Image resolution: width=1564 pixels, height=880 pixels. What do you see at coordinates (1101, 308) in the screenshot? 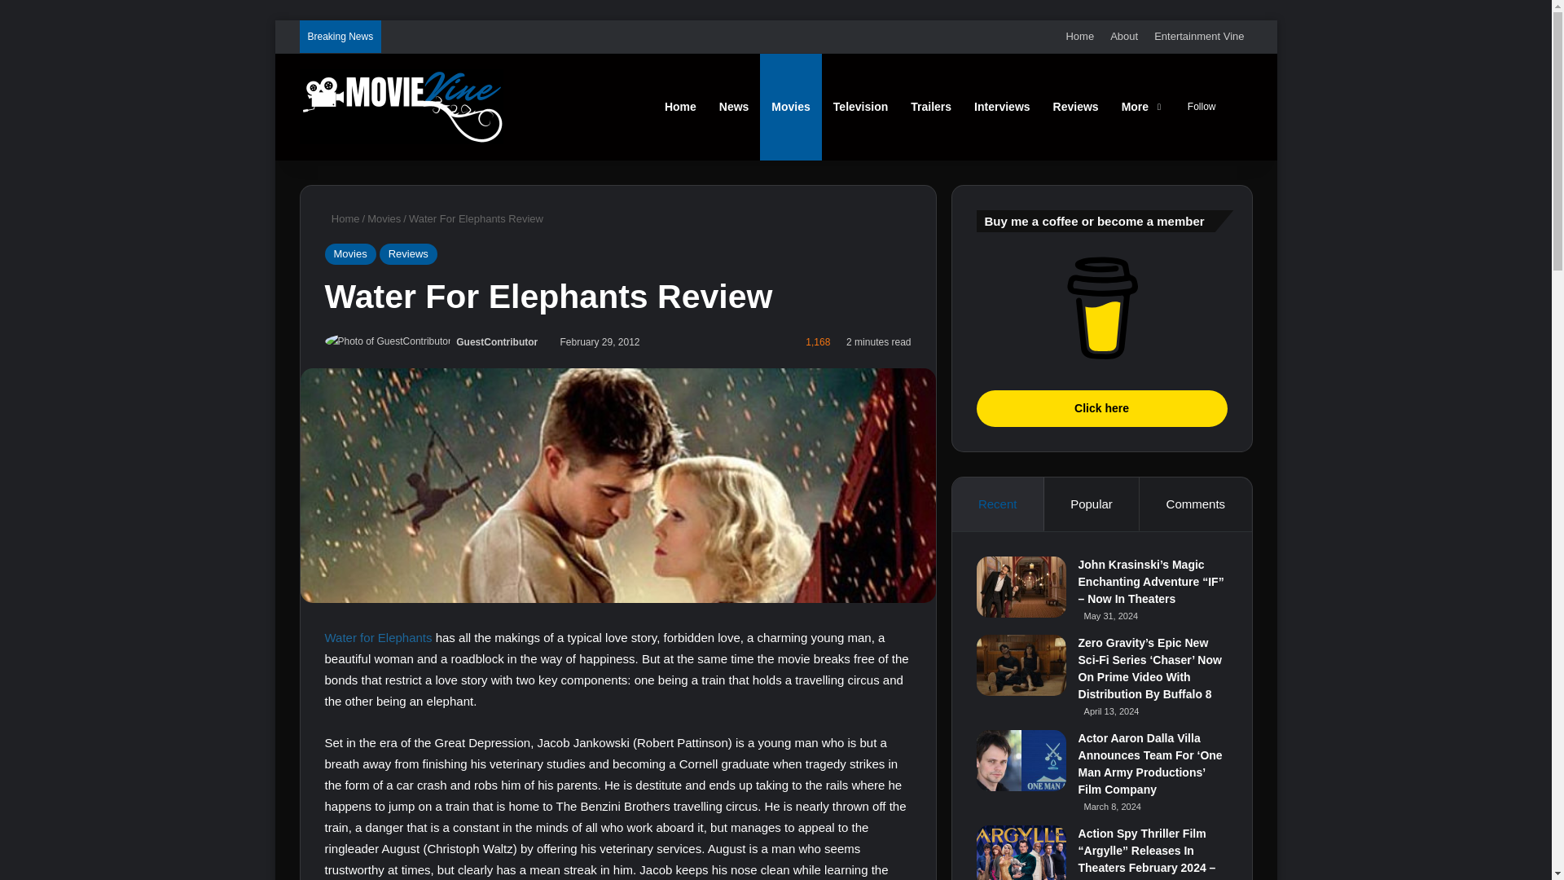
I see `Click here` at bounding box center [1101, 308].